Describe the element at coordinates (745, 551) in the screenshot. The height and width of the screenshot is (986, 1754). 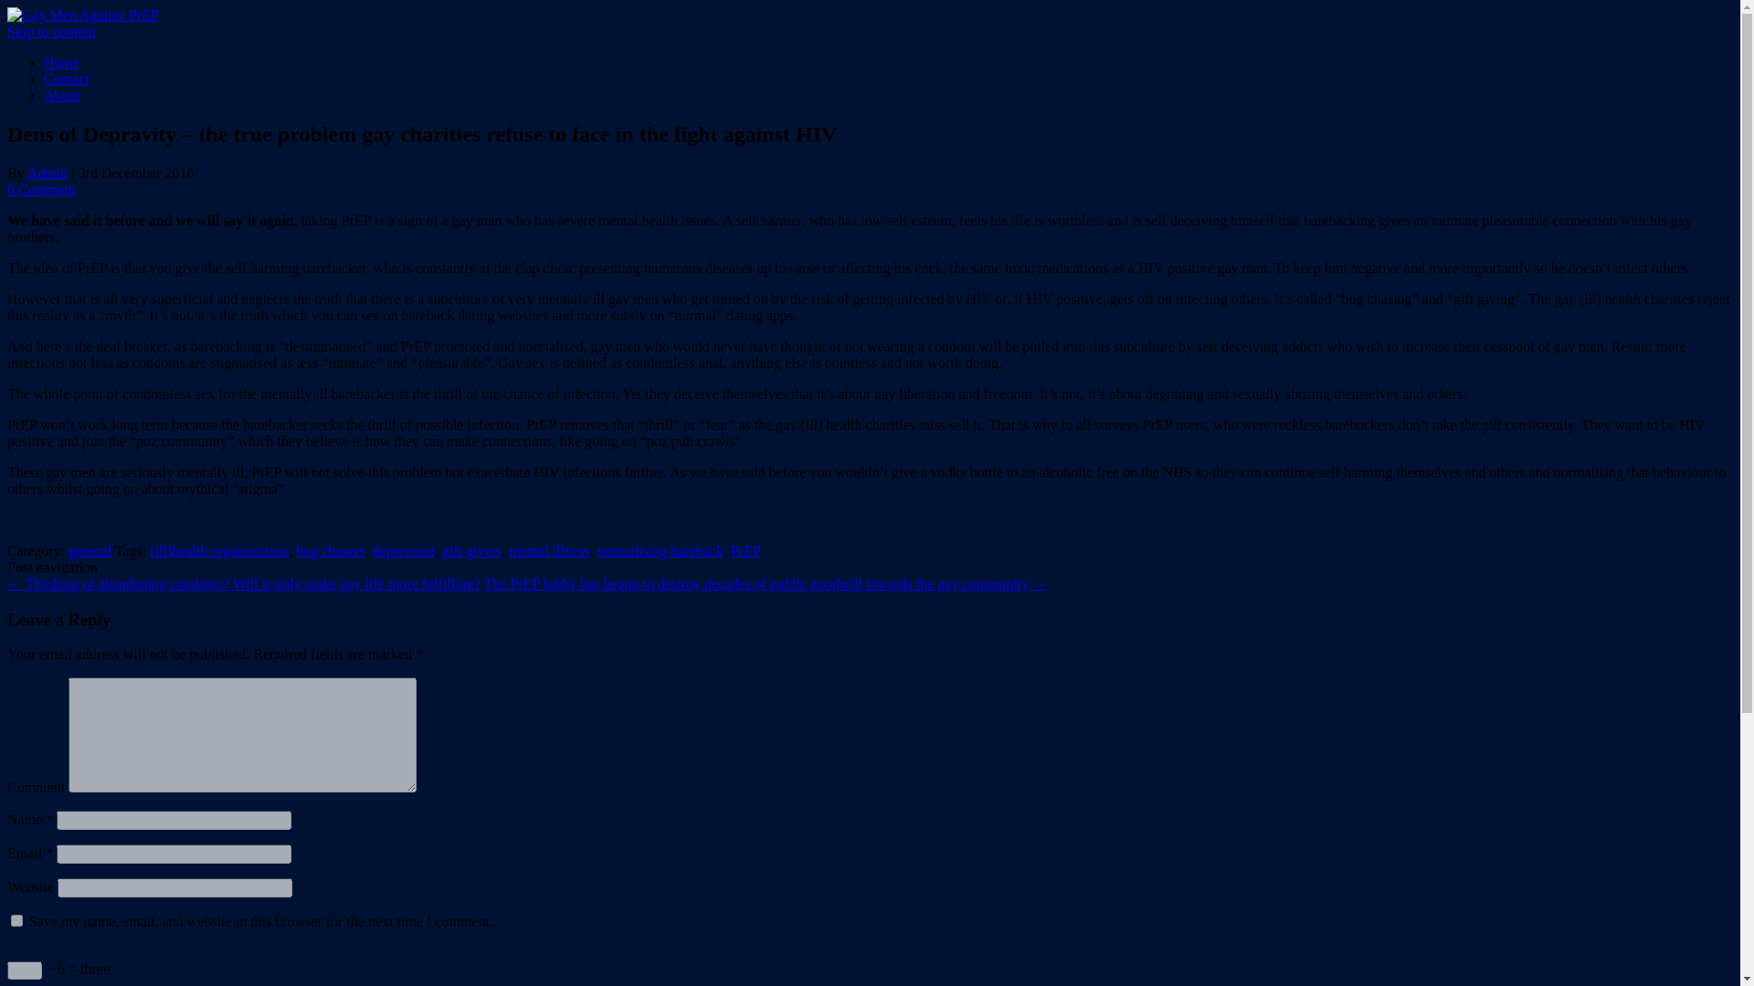
I see `PrEP` at that location.